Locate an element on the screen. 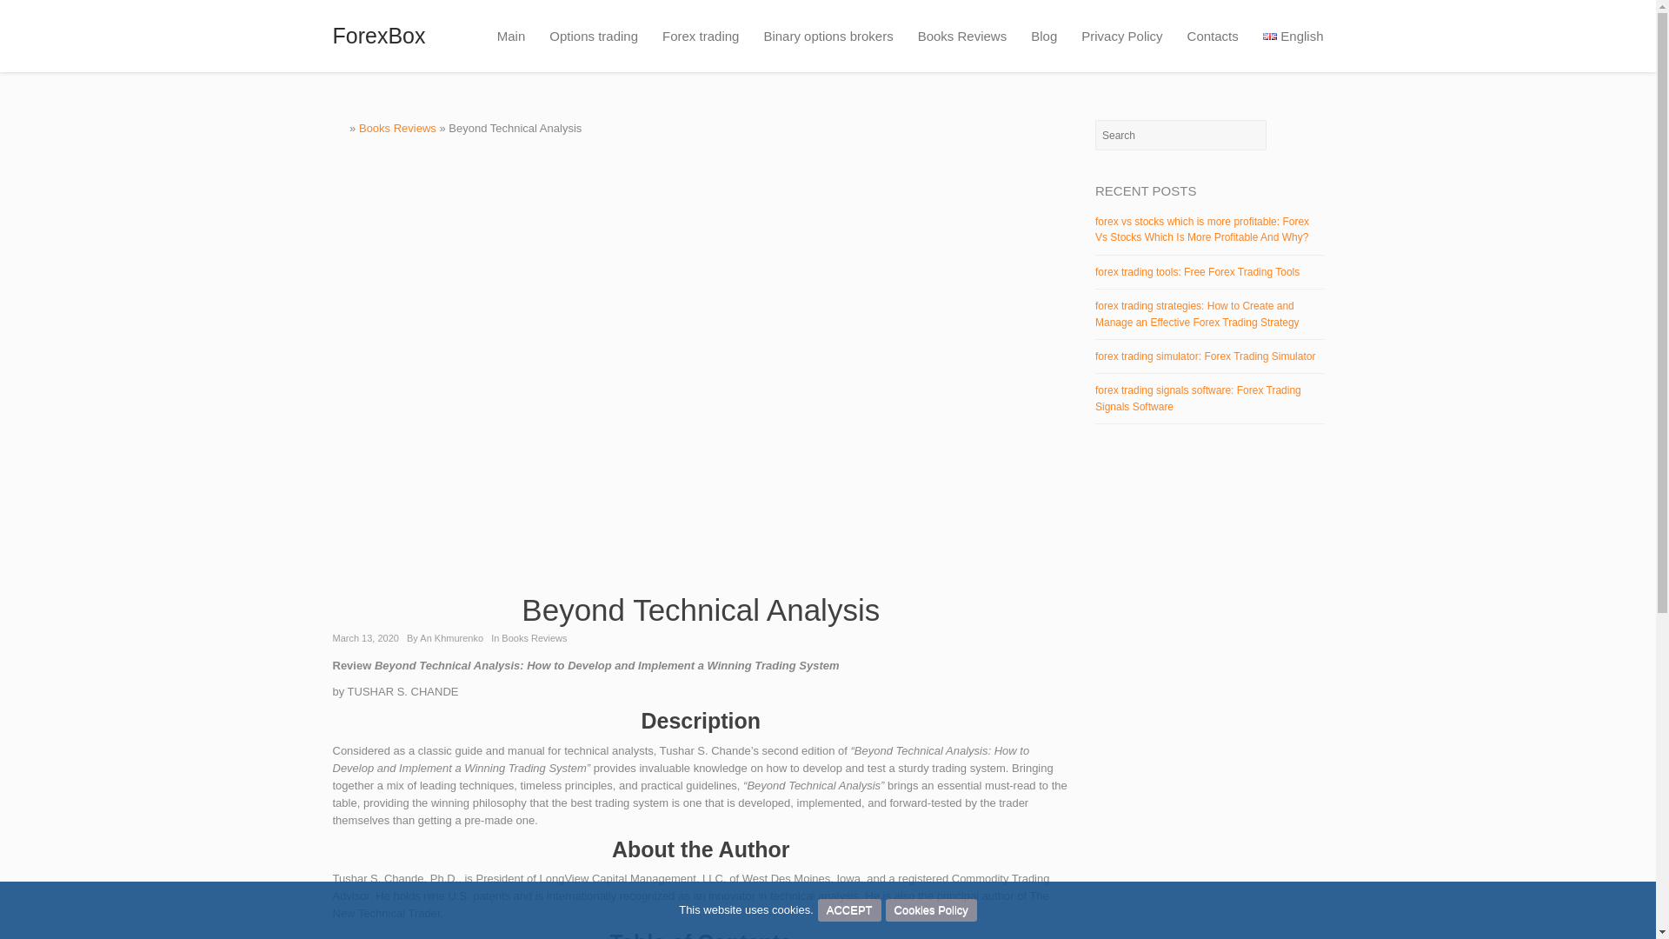 The width and height of the screenshot is (1669, 939). Binary options brokers is located at coordinates (828, 37).